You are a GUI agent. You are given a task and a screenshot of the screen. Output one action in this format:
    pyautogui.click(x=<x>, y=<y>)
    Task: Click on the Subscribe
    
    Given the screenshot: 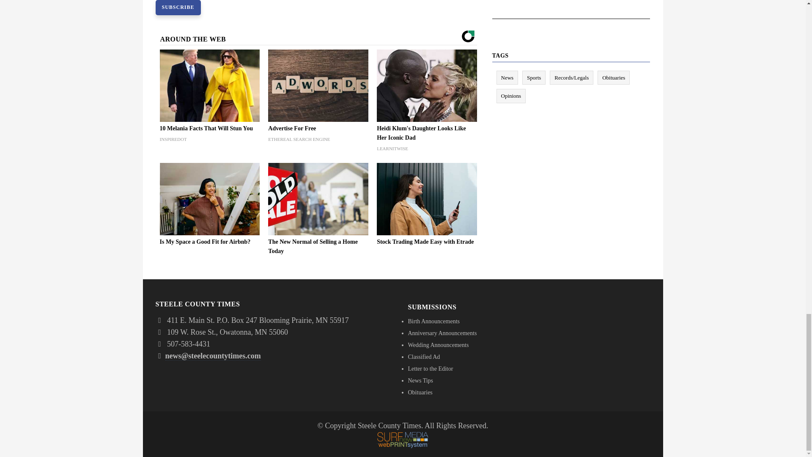 What is the action you would take?
    pyautogui.click(x=178, y=8)
    